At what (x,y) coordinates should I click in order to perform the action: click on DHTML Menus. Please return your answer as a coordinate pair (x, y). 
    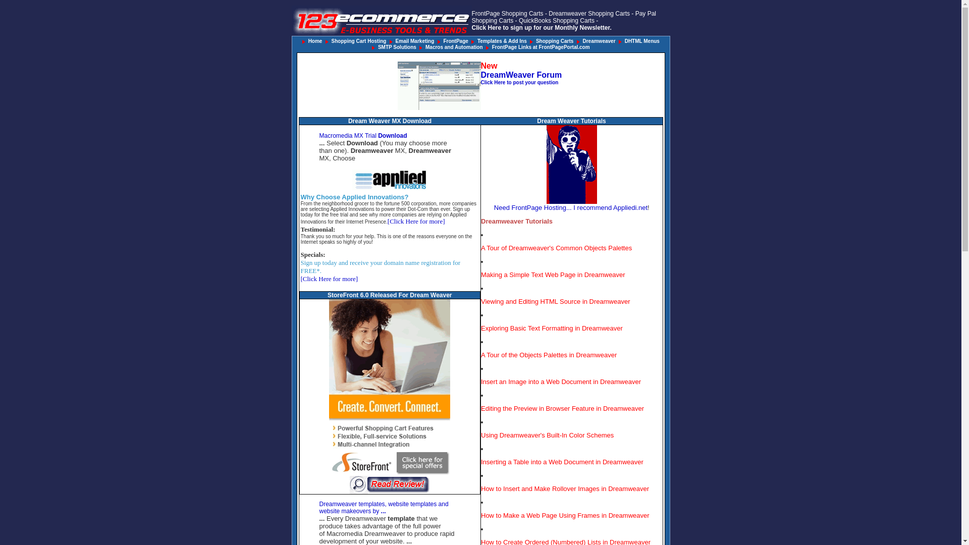
    Looking at the image, I should click on (642, 41).